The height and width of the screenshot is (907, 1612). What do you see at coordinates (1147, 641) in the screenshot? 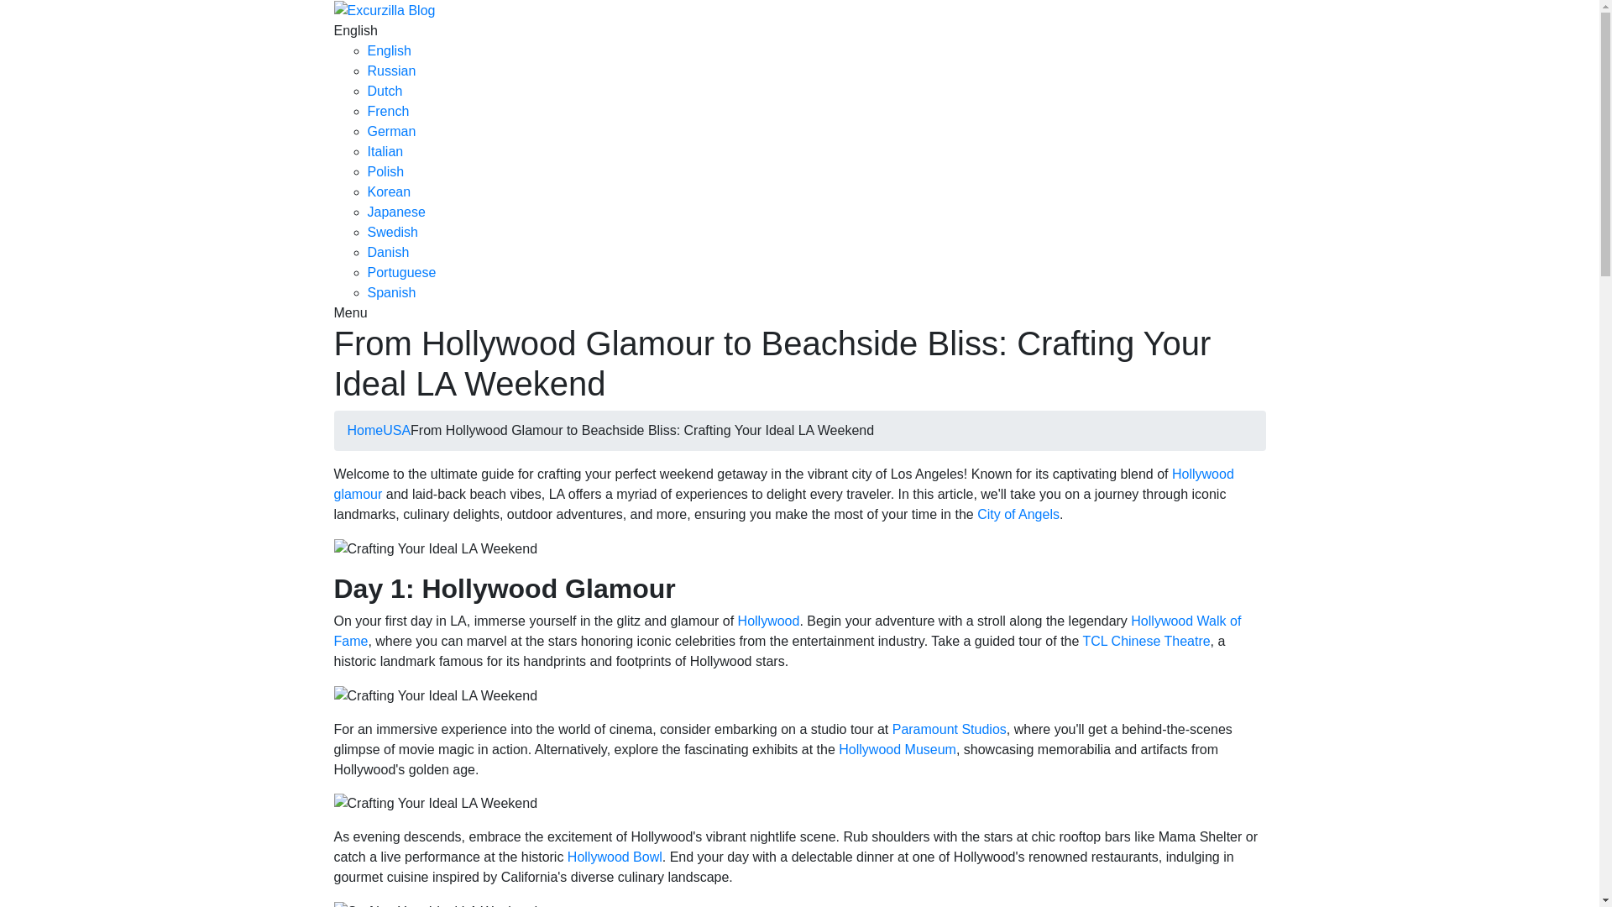
I see `TCL Chinese Theatre` at bounding box center [1147, 641].